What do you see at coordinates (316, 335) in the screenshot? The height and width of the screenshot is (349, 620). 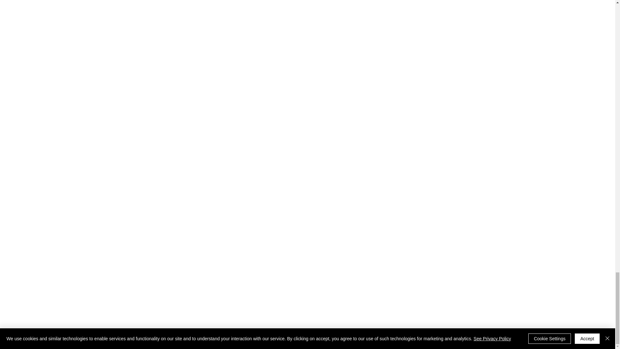 I see `PRIVACY POLICY` at bounding box center [316, 335].